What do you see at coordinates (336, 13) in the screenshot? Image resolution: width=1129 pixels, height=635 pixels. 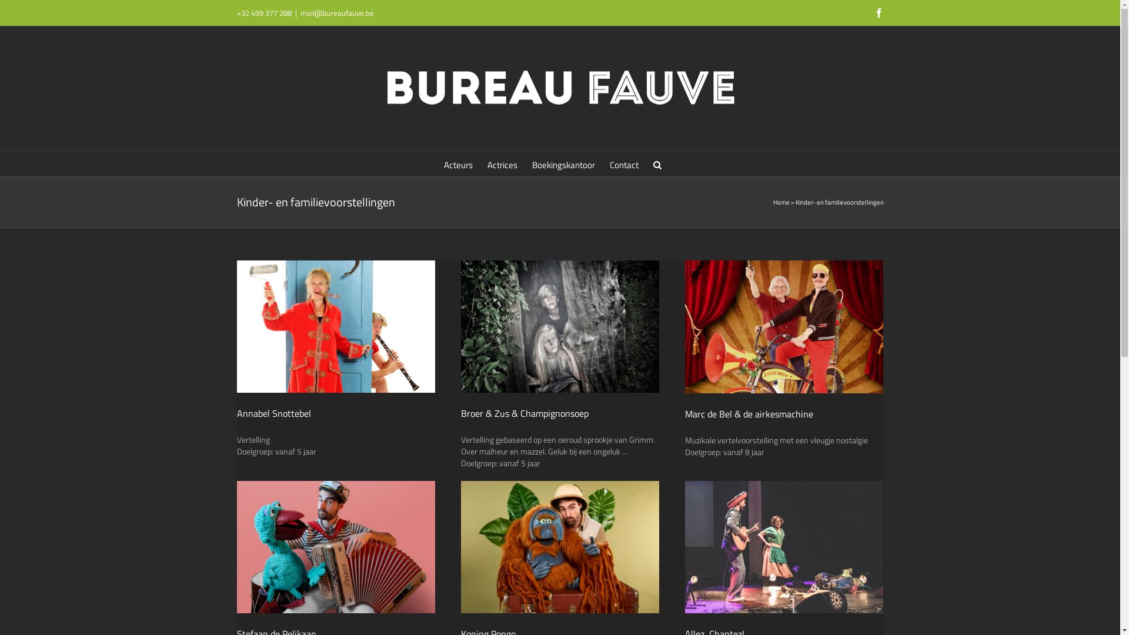 I see `mail@bureaufauve.be` at bounding box center [336, 13].